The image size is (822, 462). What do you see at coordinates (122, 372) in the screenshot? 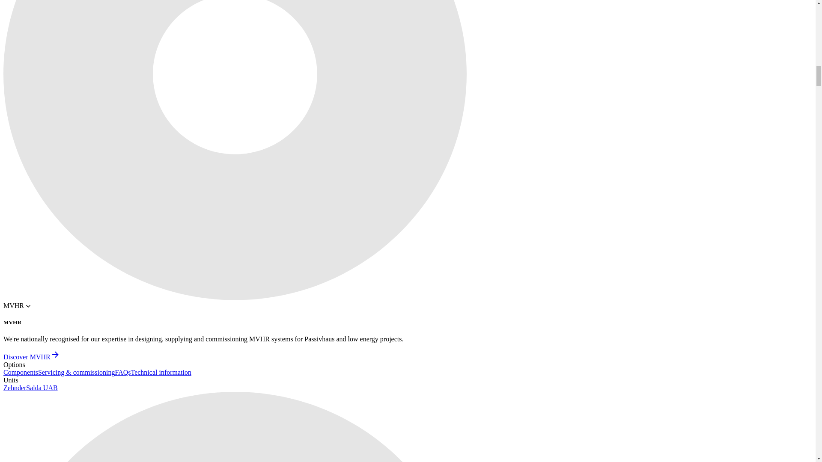
I see `FAQs` at bounding box center [122, 372].